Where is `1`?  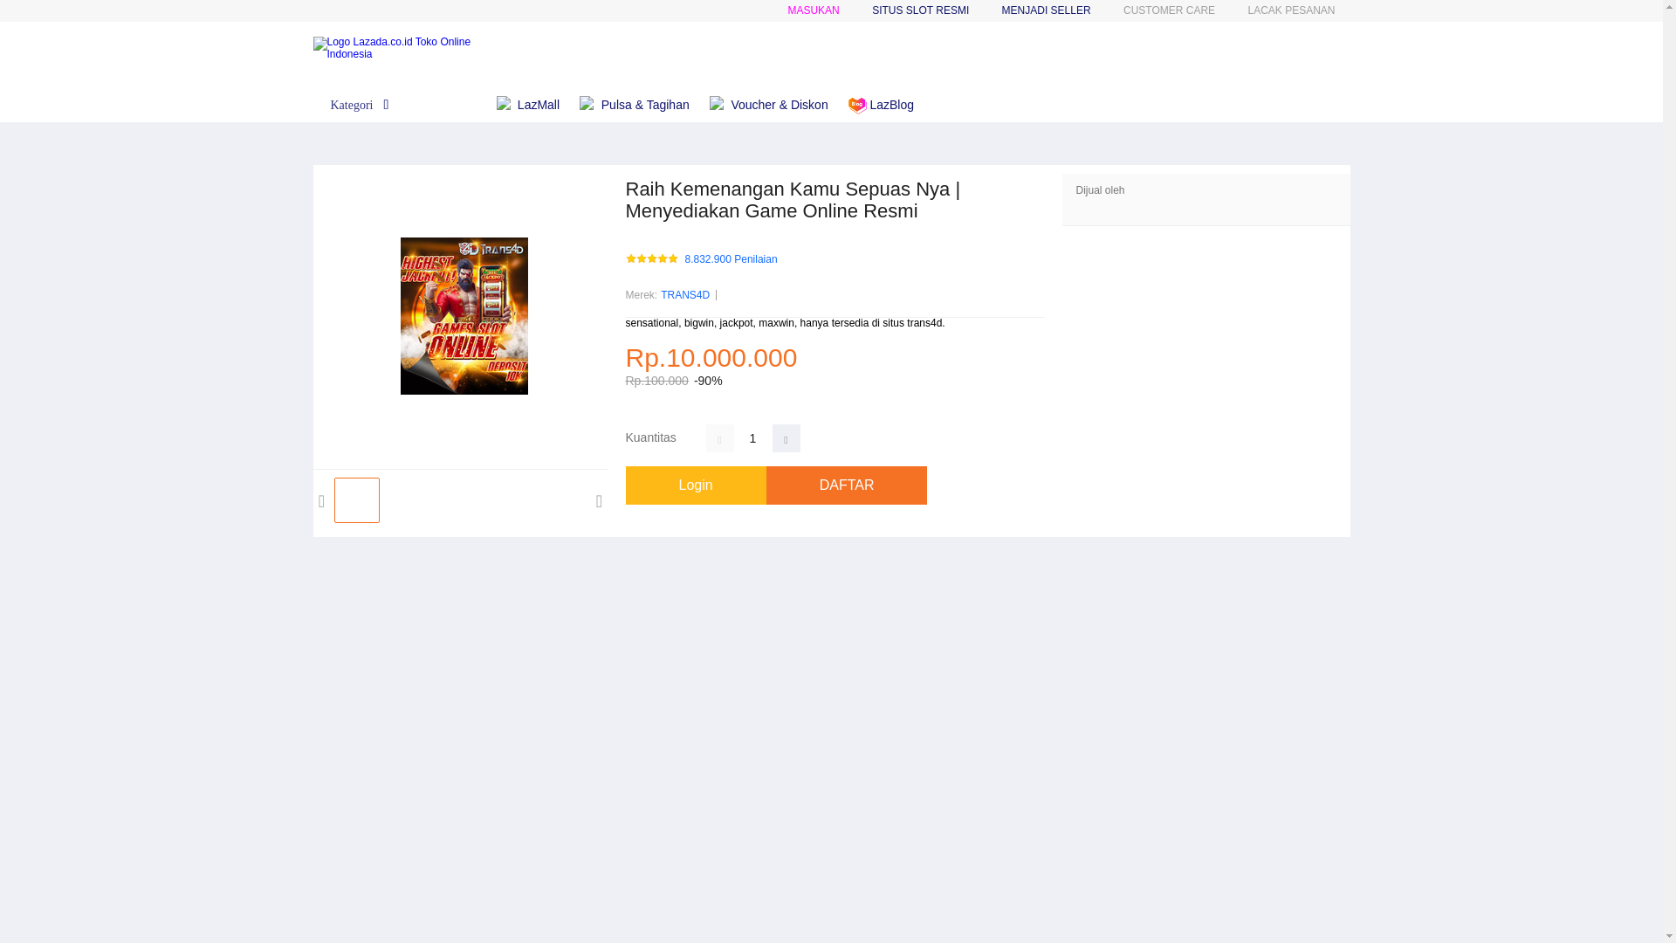 1 is located at coordinates (752, 438).